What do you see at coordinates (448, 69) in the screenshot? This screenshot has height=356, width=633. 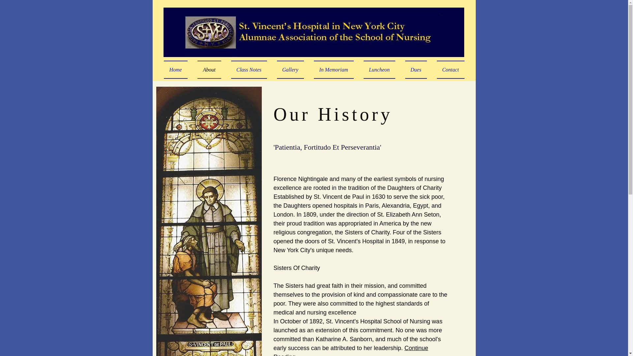 I see `Contact` at bounding box center [448, 69].